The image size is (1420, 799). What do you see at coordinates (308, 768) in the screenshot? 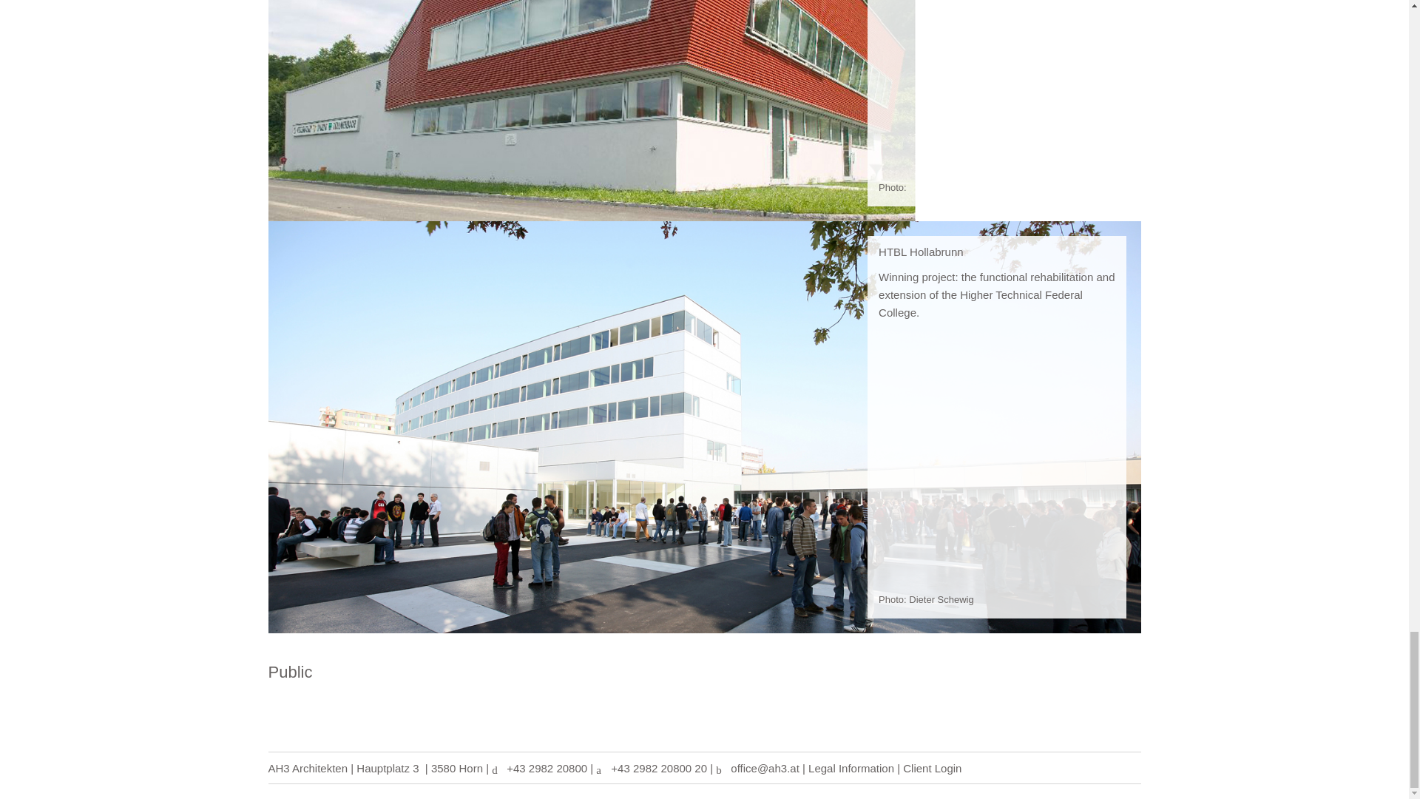
I see `AH3 Architekten, 3580 Horn` at bounding box center [308, 768].